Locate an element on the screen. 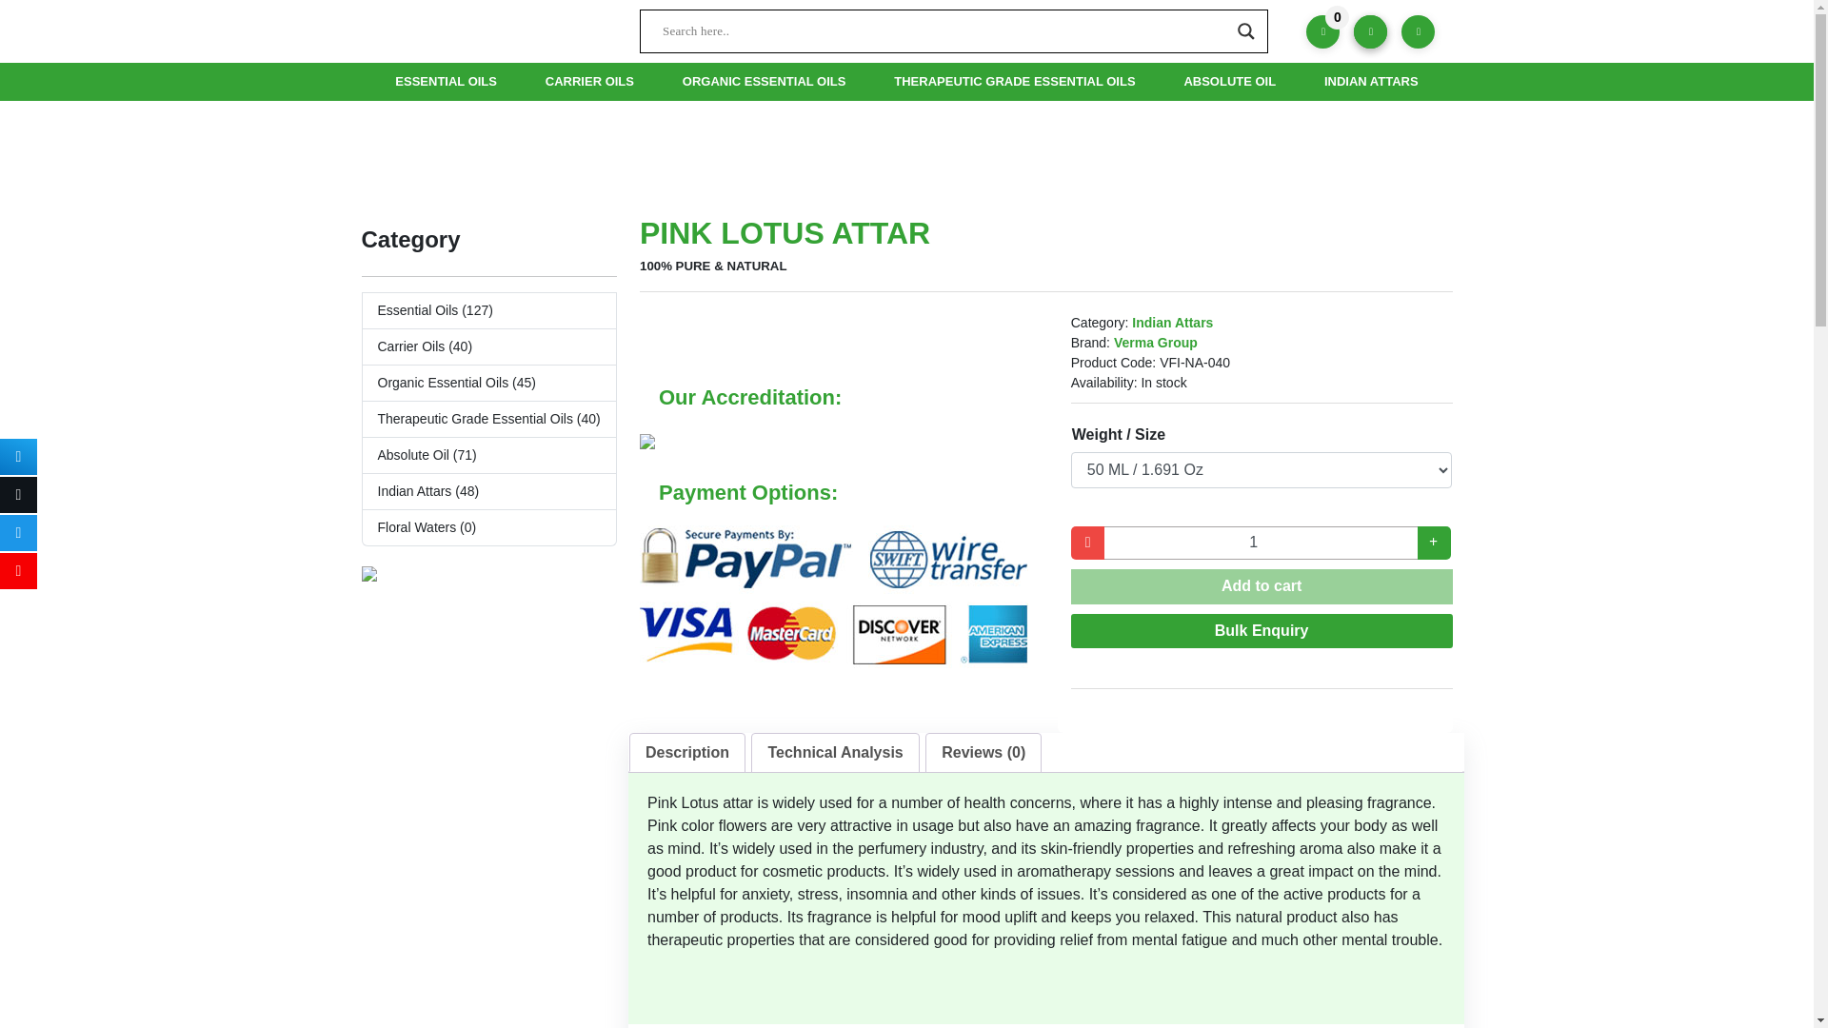  ESSENTIAL OILS is located at coordinates (446, 81).